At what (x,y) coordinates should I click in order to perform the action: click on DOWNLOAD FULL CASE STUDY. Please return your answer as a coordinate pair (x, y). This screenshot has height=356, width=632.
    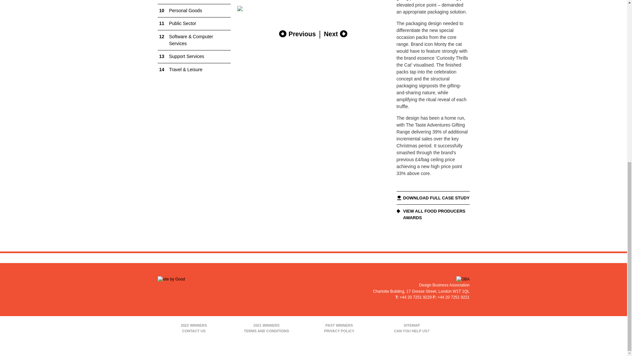
    Looking at the image, I should click on (433, 198).